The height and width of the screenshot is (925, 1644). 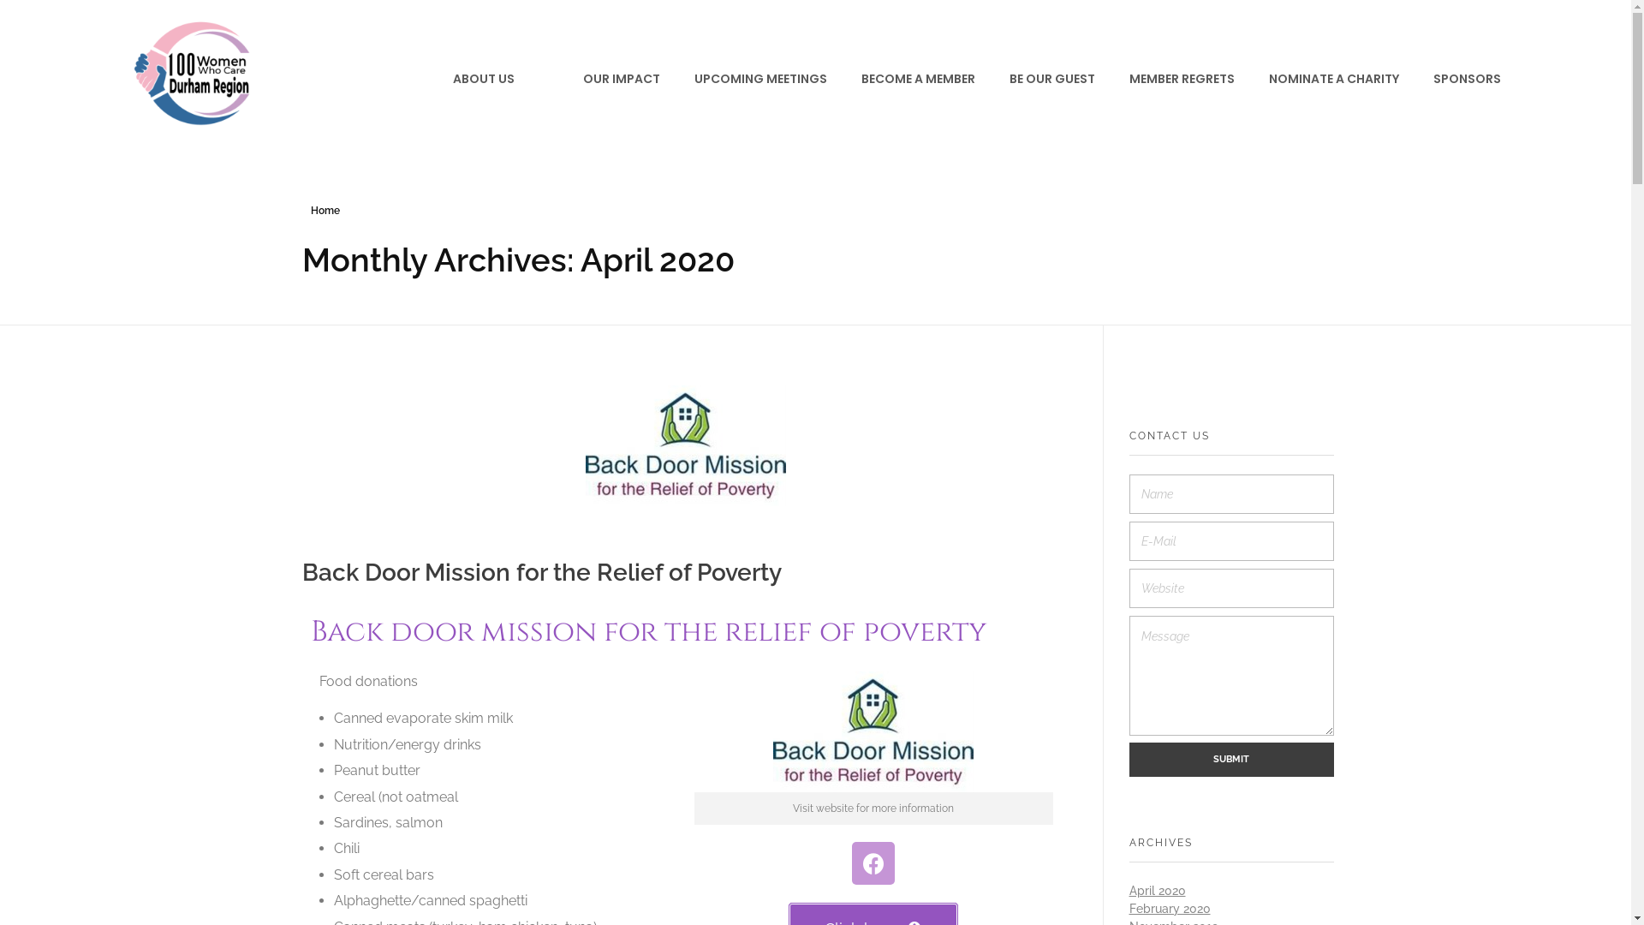 What do you see at coordinates (541, 572) in the screenshot?
I see `Back Door Mission for the Relief of Poverty` at bounding box center [541, 572].